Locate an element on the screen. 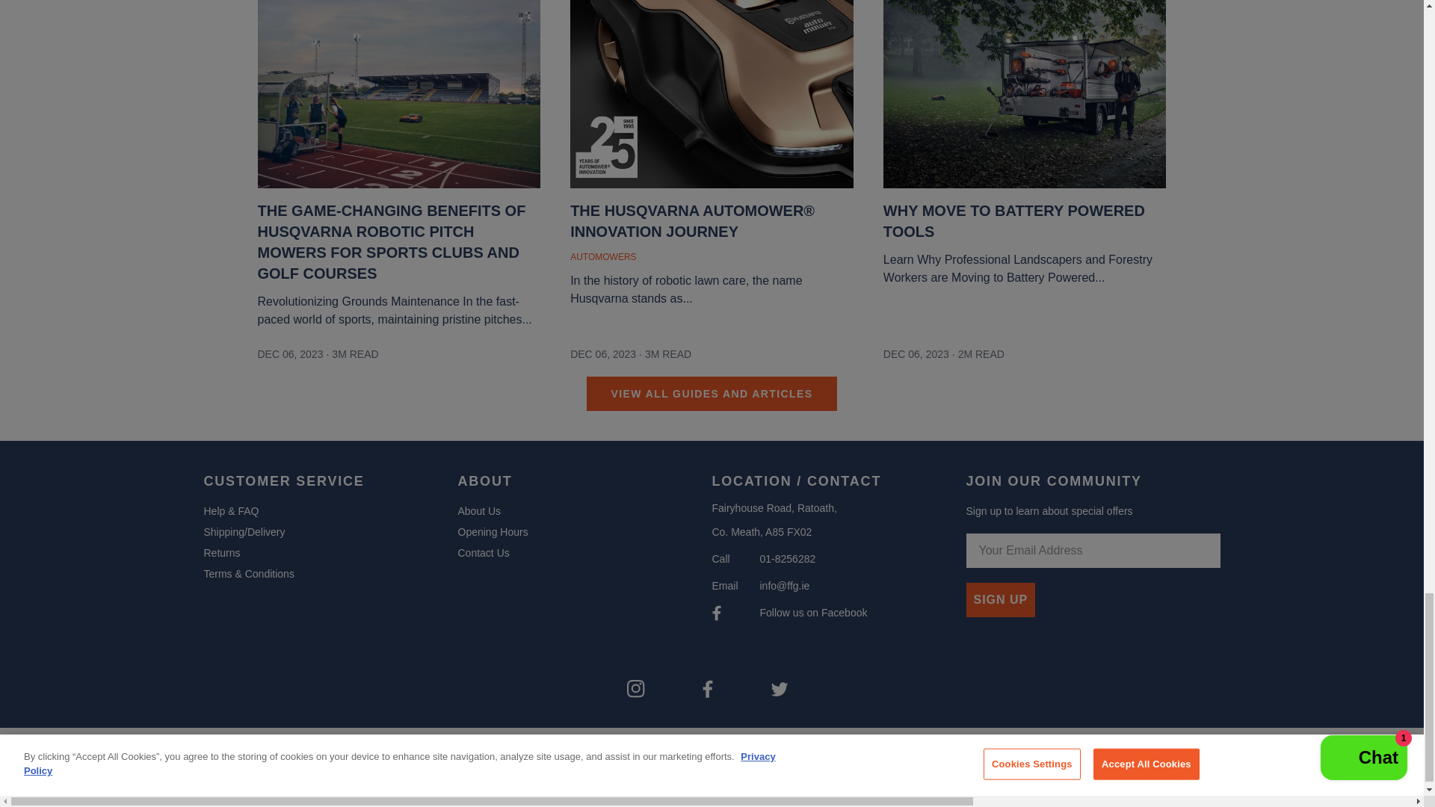 The image size is (1435, 807). Why Move to Battery Powered Tools is located at coordinates (1025, 97).